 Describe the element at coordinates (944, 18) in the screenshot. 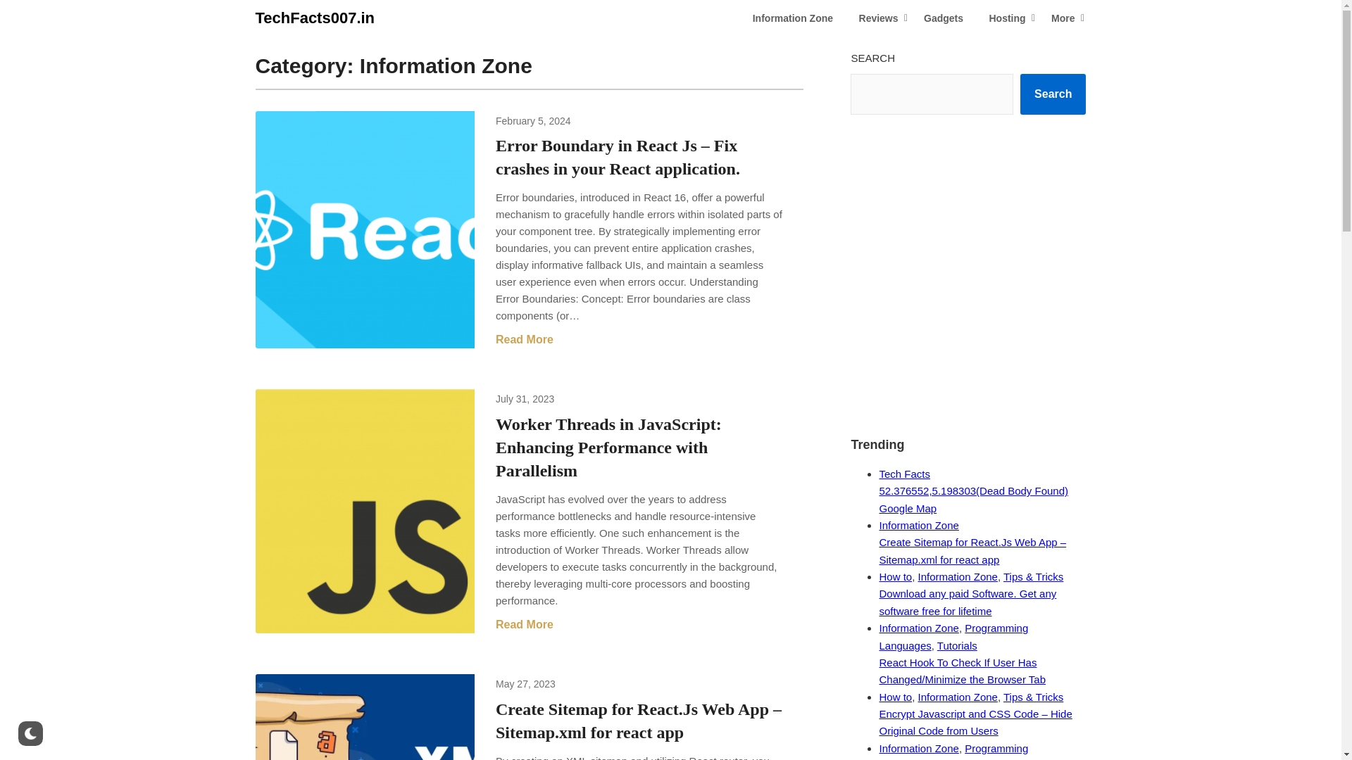

I see `Gadgets` at that location.